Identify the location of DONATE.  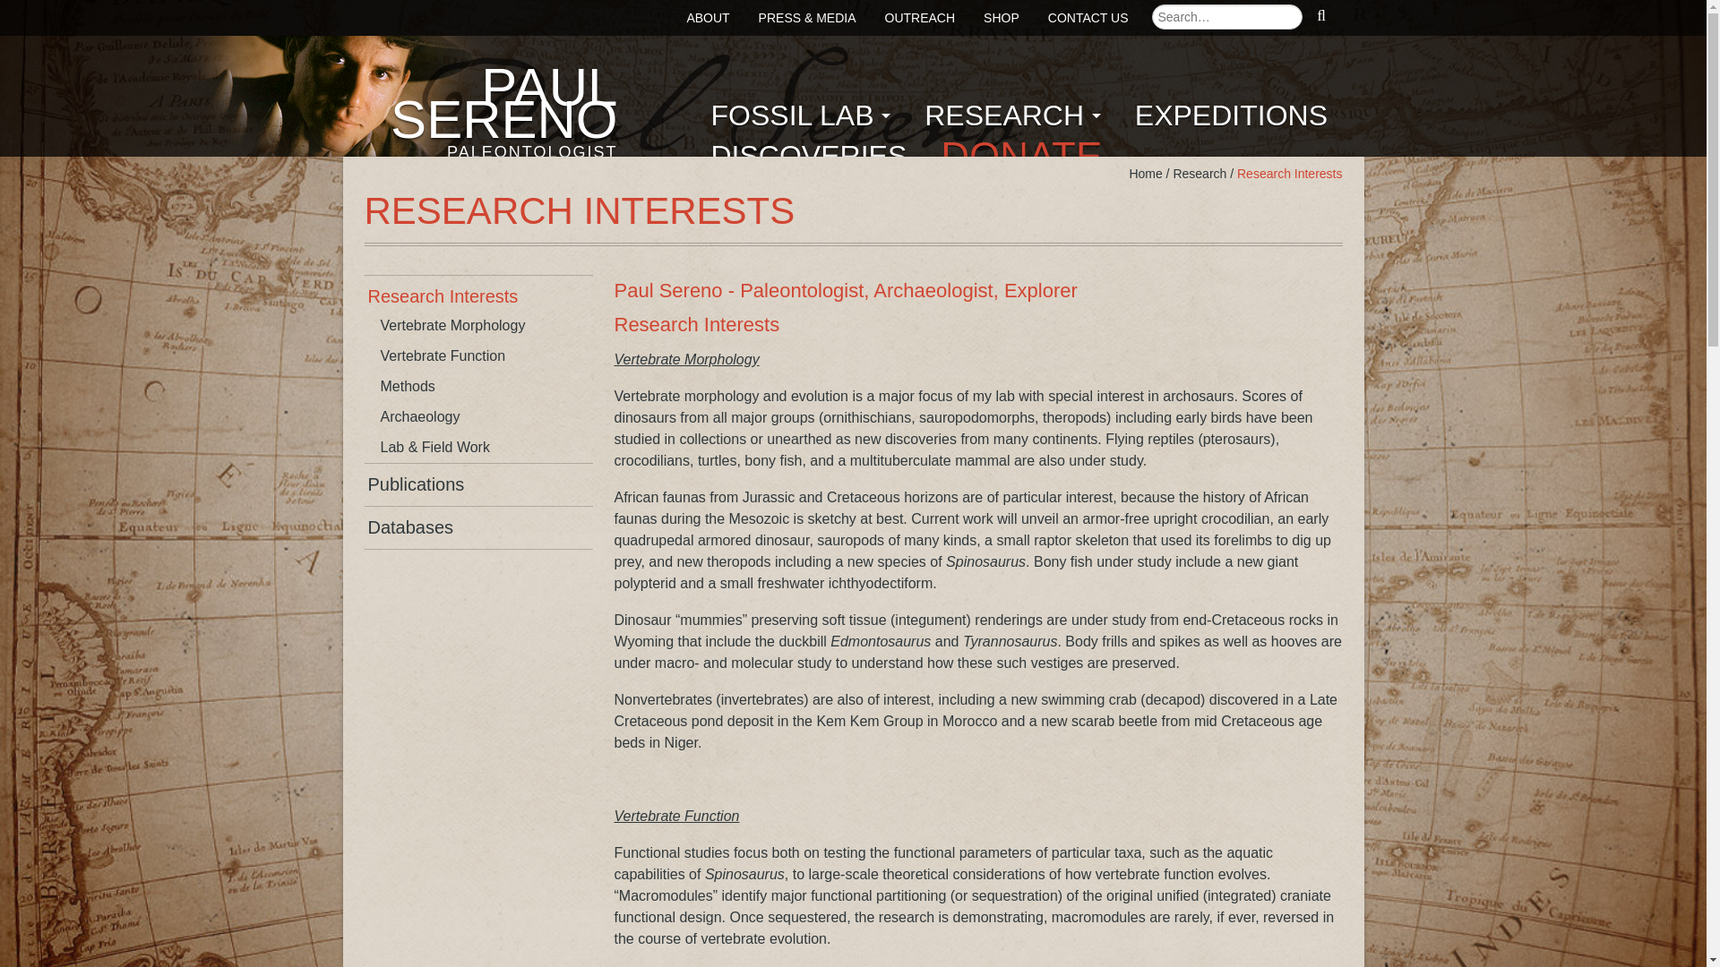
(494, 119).